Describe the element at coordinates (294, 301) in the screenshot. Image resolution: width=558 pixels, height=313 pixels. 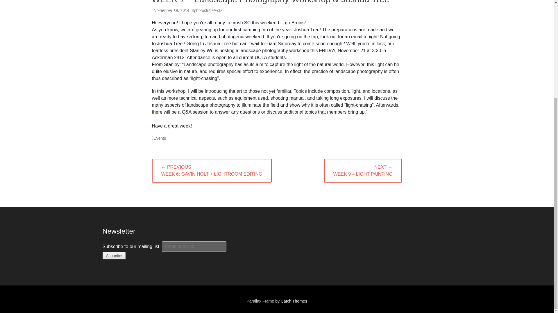
I see `Catch Themes` at that location.